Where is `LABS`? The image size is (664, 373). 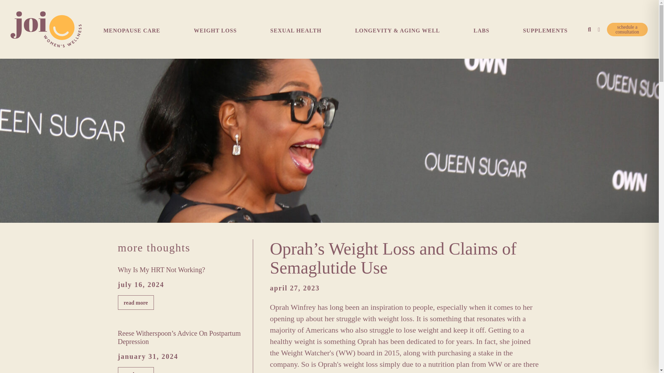 LABS is located at coordinates (481, 34).